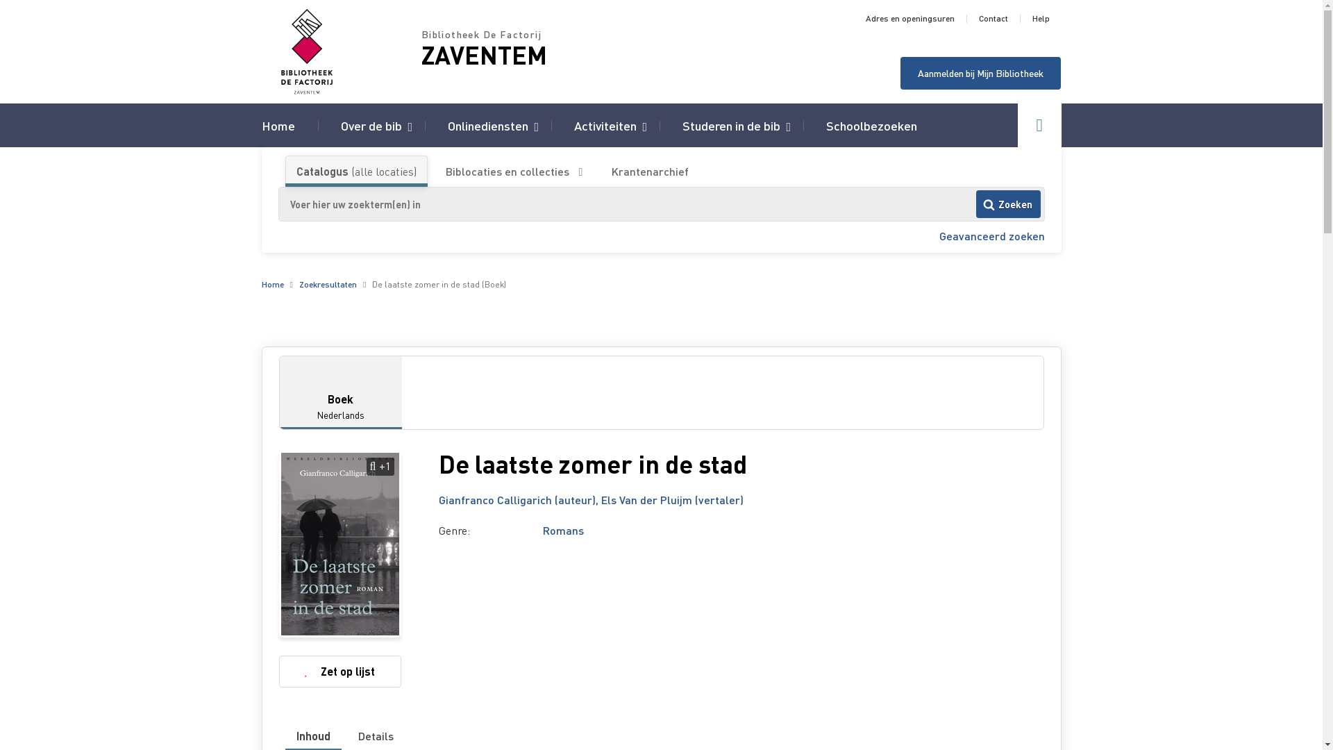 Image resolution: width=1333 pixels, height=750 pixels. I want to click on Krantenarchief, so click(650, 172).